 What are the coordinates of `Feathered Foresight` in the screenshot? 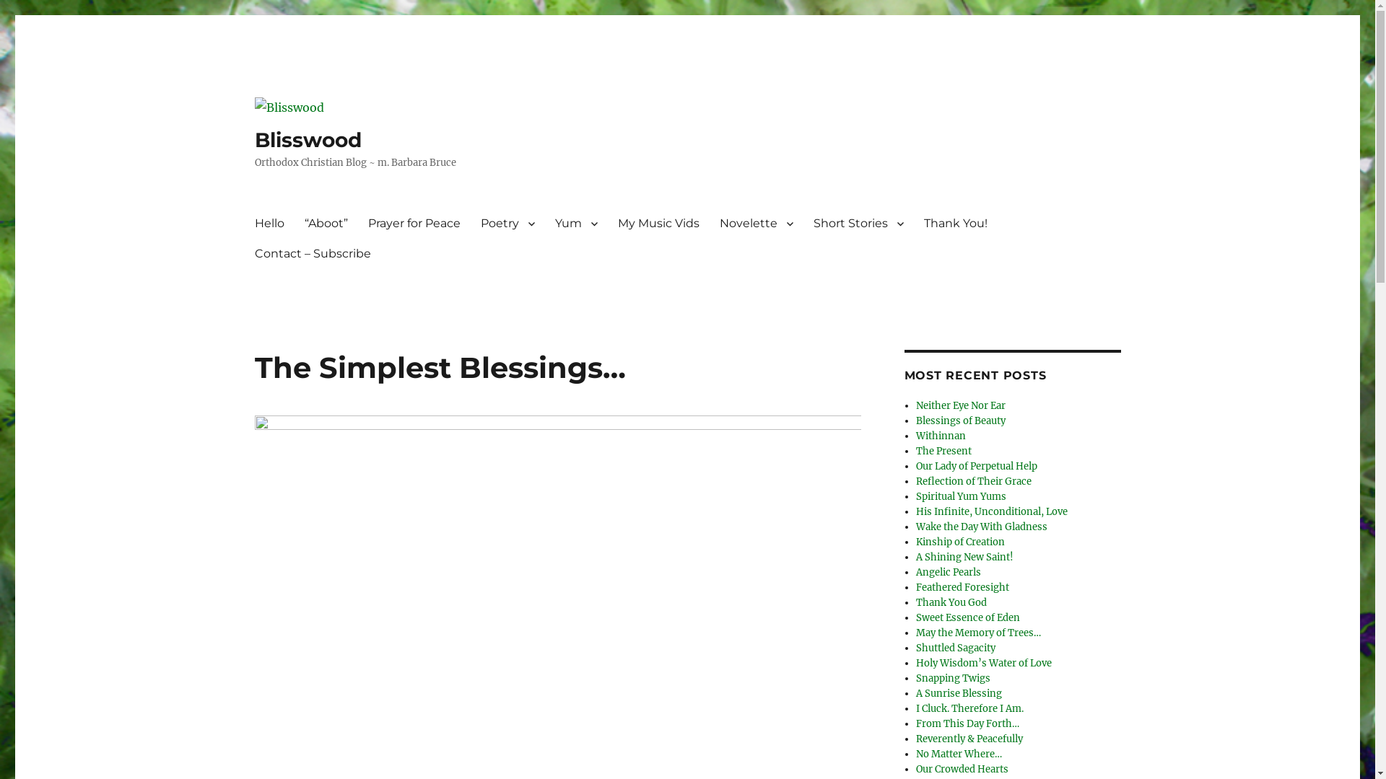 It's located at (963, 587).